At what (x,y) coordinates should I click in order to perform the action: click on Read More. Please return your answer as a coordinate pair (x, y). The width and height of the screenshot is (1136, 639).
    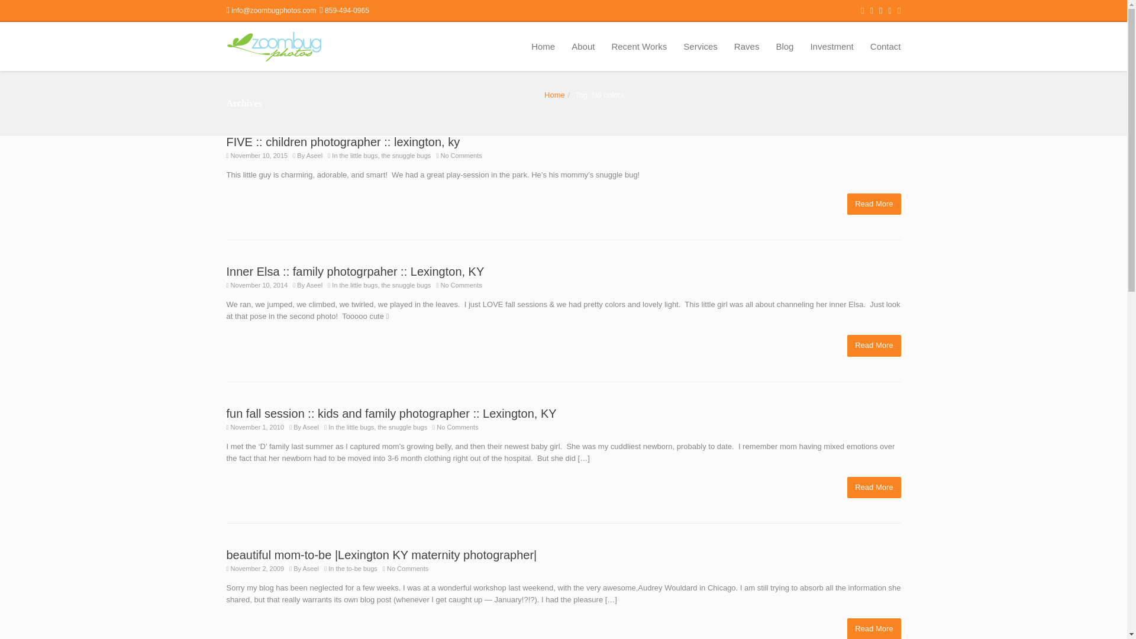
    Looking at the image, I should click on (874, 628).